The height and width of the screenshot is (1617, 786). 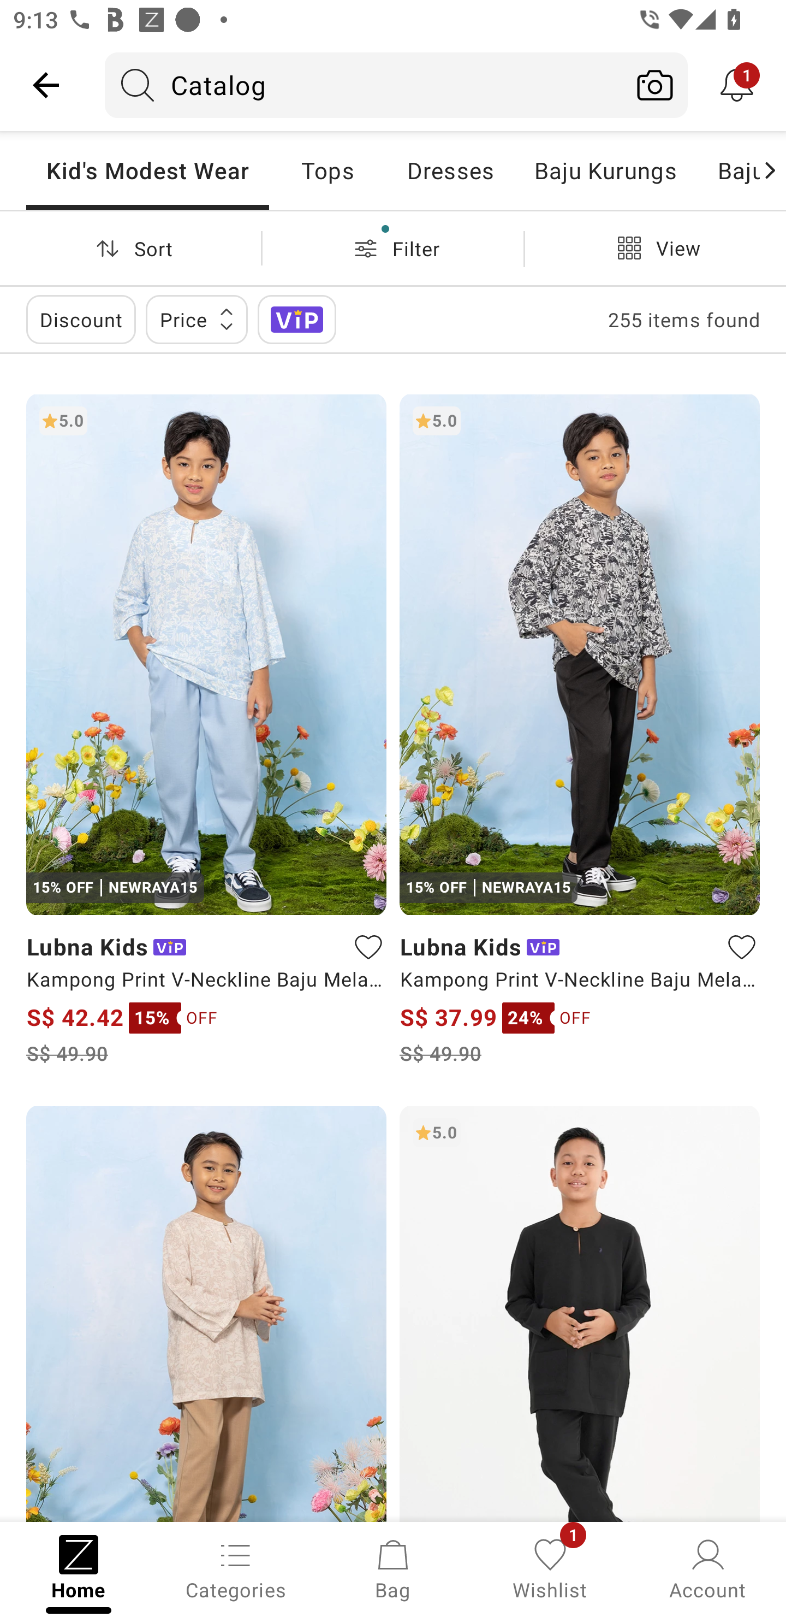 I want to click on Filter, so click(x=393, y=248).